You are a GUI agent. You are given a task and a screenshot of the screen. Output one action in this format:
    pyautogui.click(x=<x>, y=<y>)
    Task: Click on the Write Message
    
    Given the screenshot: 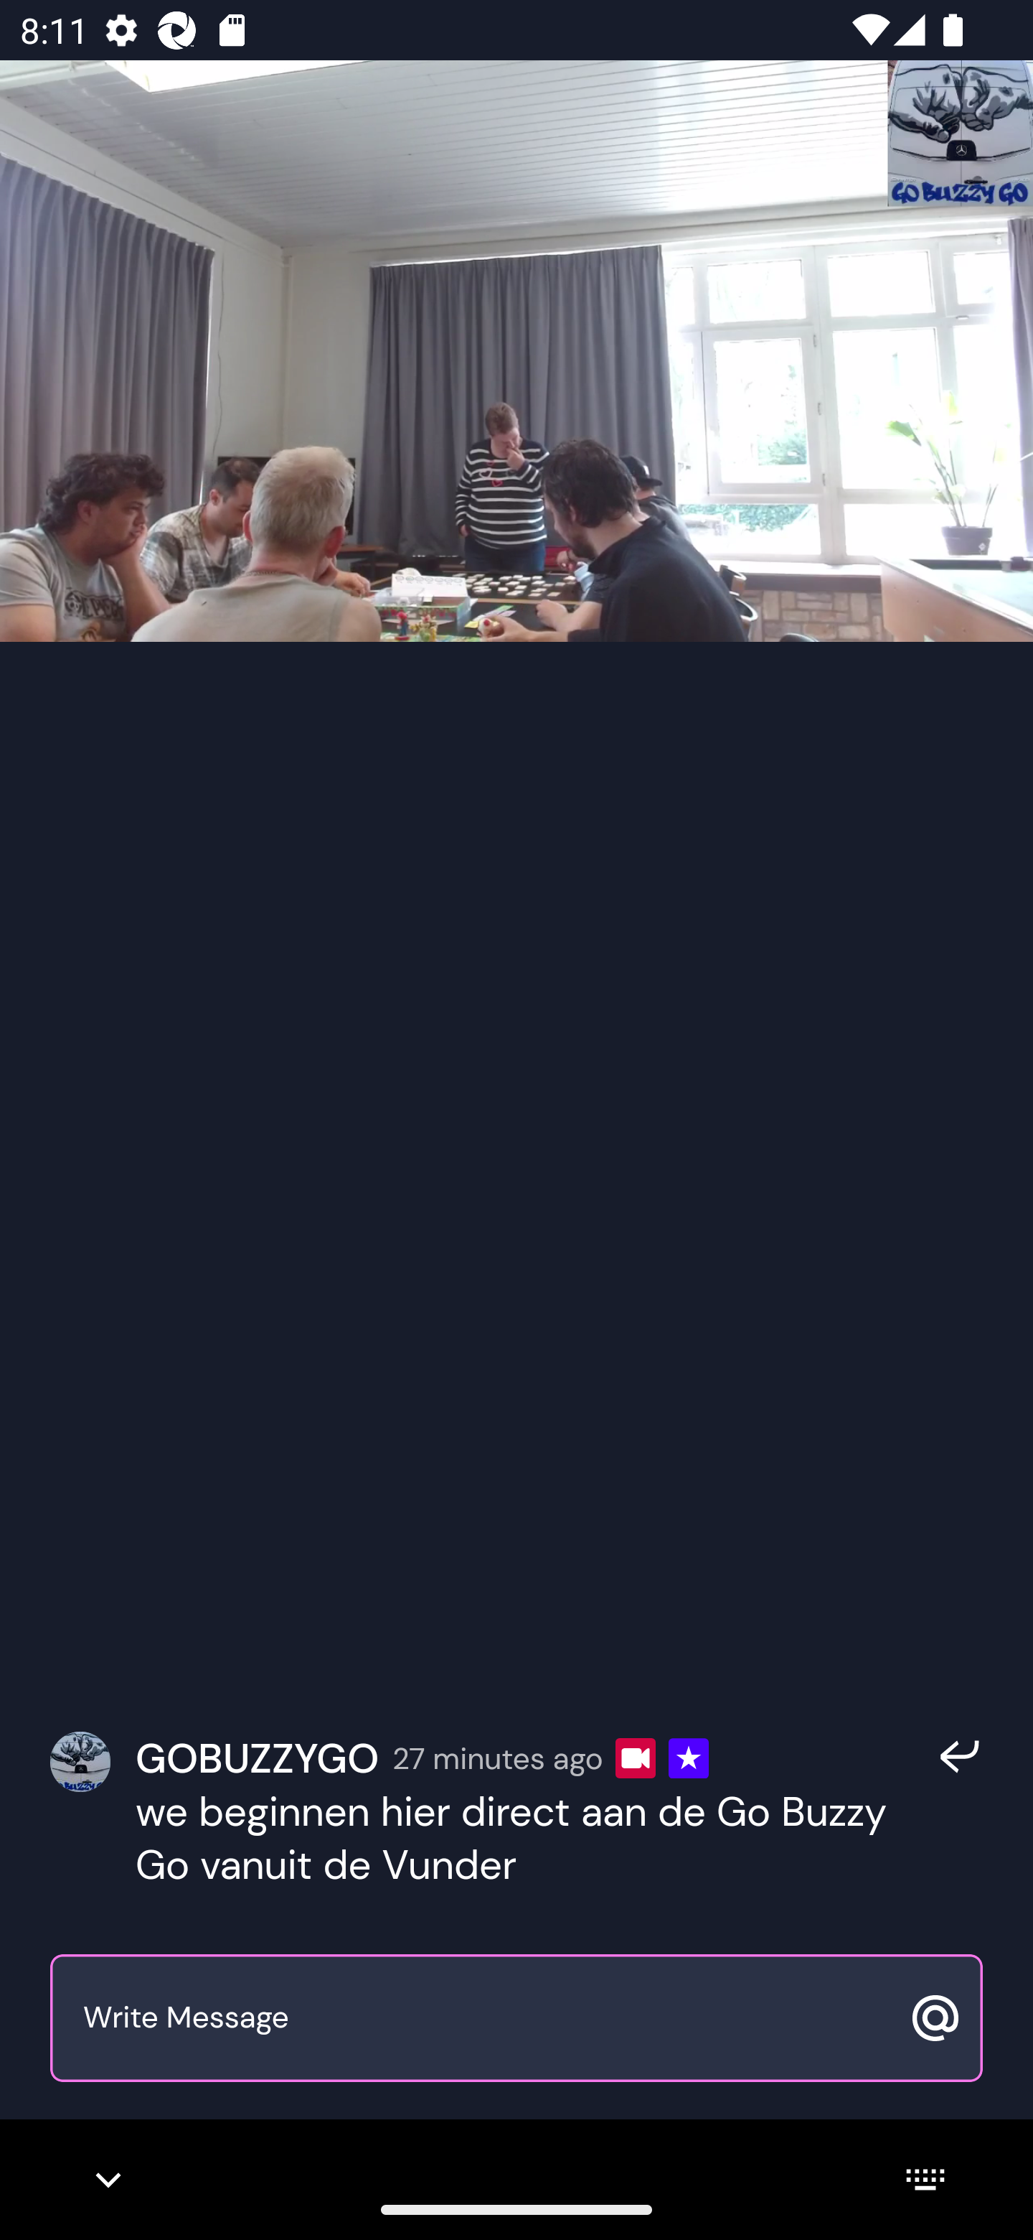 What is the action you would take?
    pyautogui.click(x=485, y=2019)
    